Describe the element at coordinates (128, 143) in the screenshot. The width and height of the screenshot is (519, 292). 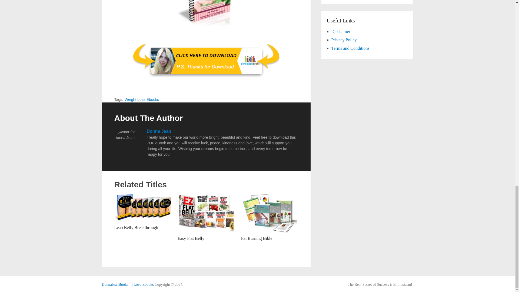
I see `Gravatar for Donna Jean` at that location.